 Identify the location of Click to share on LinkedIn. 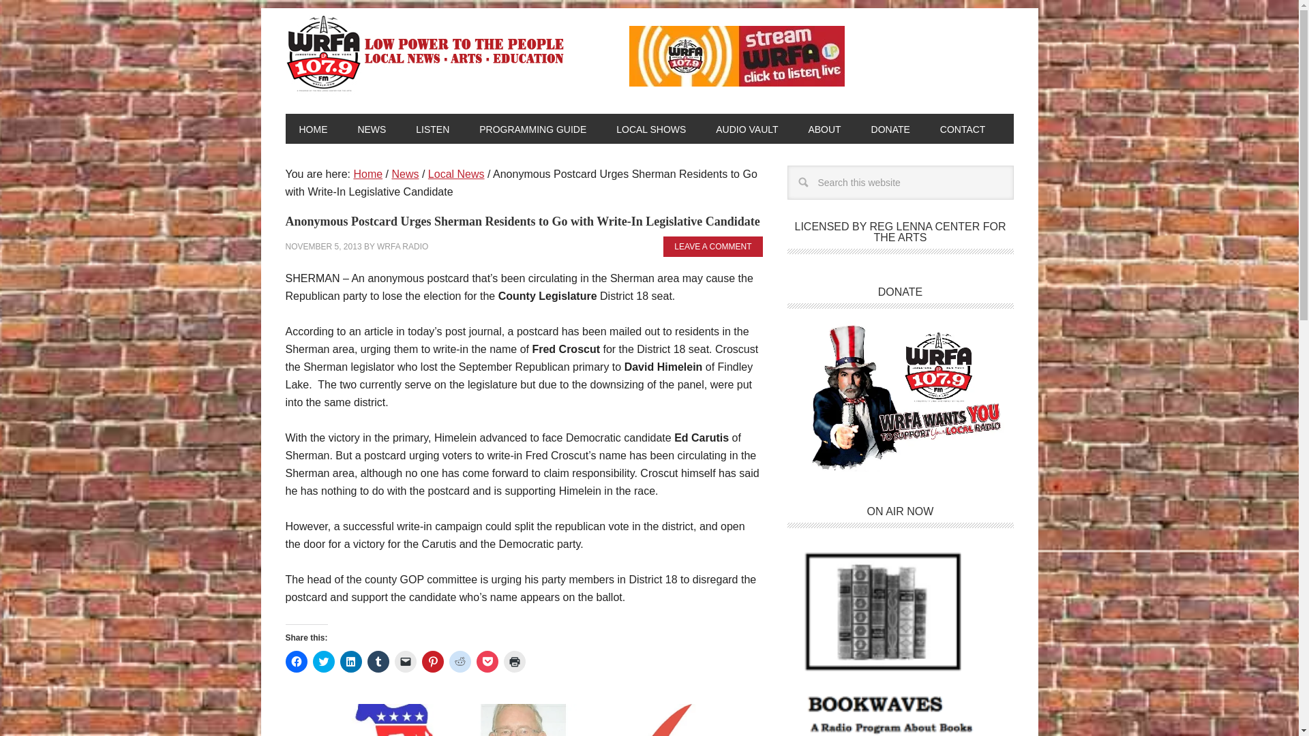
(350, 661).